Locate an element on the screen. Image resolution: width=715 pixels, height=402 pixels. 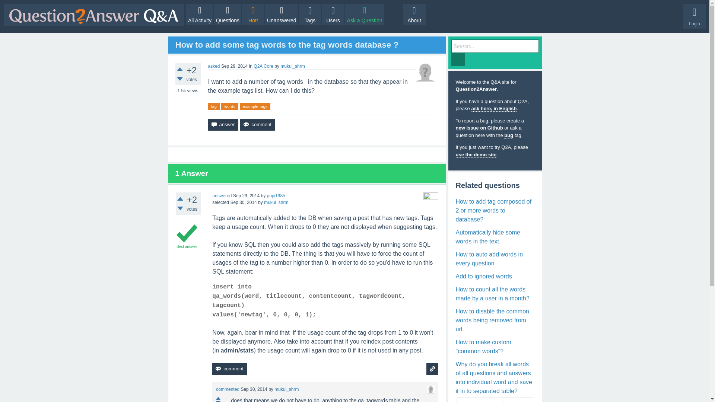
Q2A Core is located at coordinates (263, 66).